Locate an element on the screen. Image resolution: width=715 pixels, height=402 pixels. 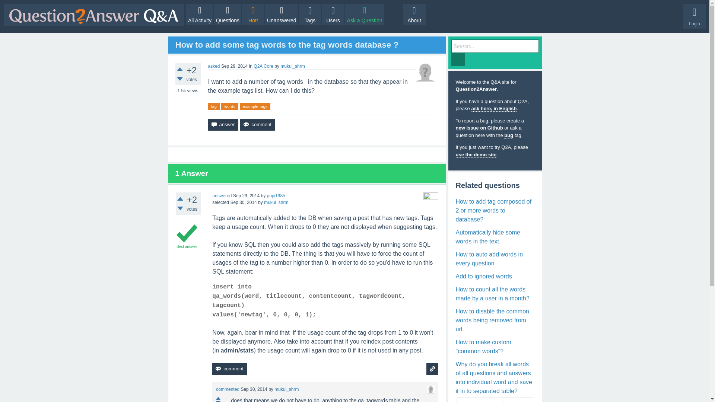
Q2A Core is located at coordinates (263, 66).